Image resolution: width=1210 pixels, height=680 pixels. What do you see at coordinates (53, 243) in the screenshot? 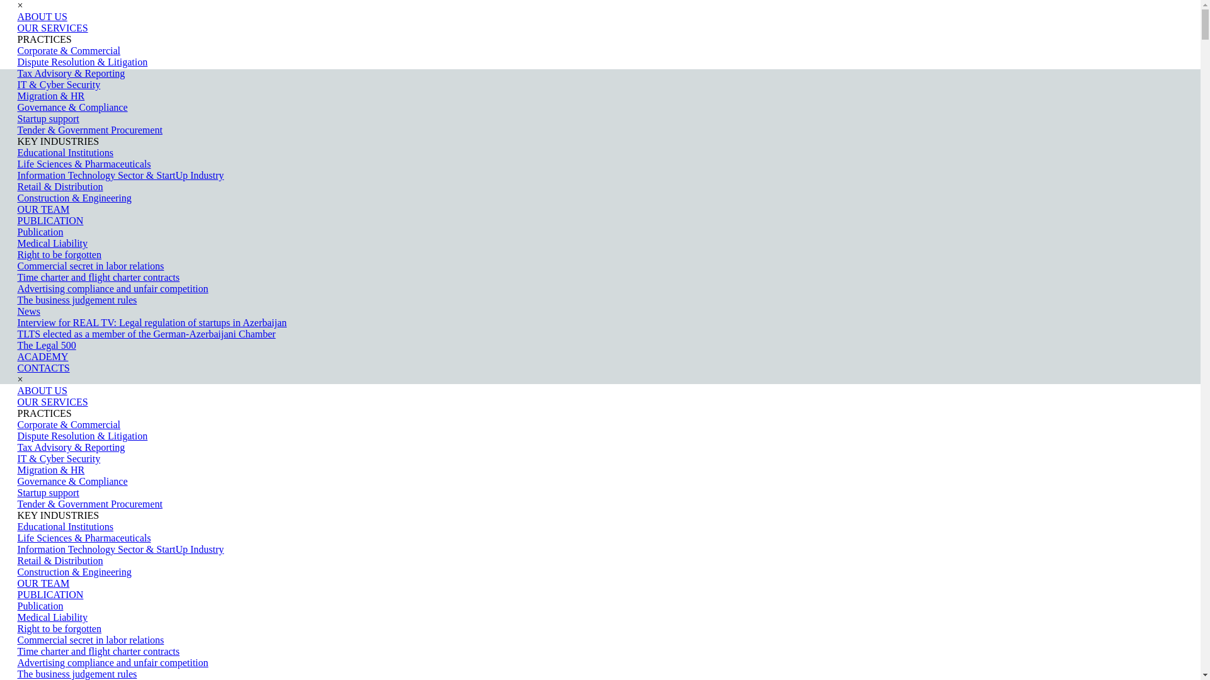
I see `Medical Liability` at bounding box center [53, 243].